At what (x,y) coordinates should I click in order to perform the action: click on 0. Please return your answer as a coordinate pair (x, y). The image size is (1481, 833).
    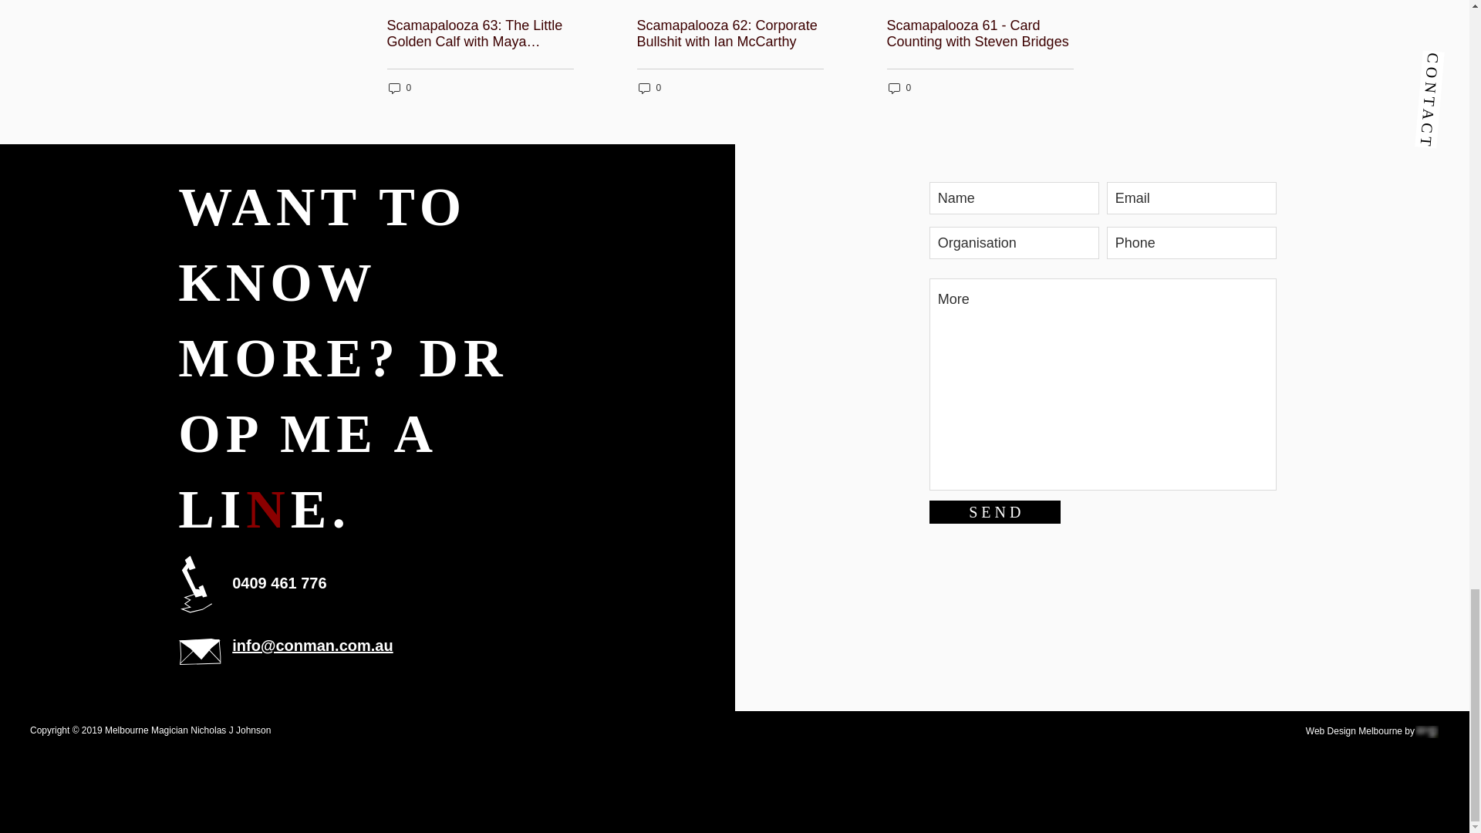
    Looking at the image, I should click on (649, 88).